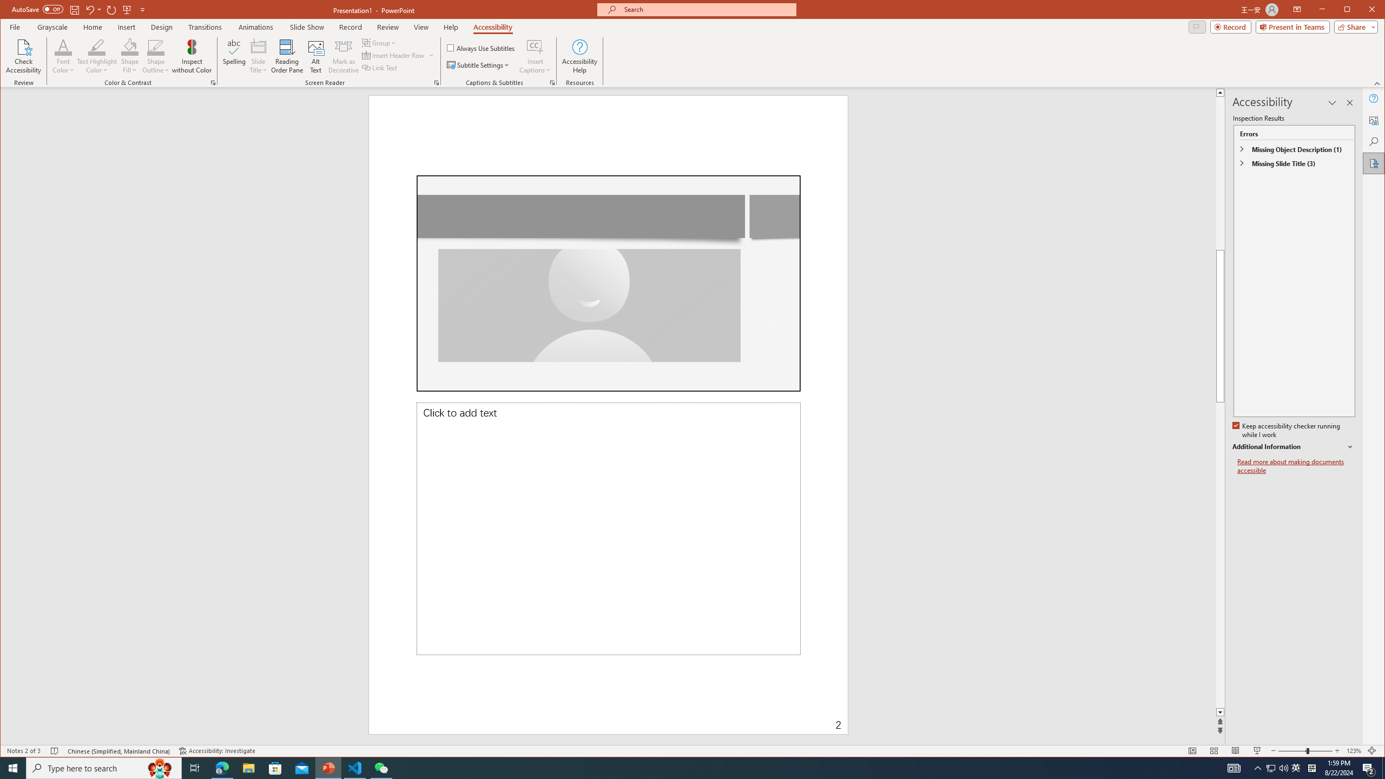 The image size is (1385, 779). What do you see at coordinates (579, 56) in the screenshot?
I see `Accessibility Help` at bounding box center [579, 56].